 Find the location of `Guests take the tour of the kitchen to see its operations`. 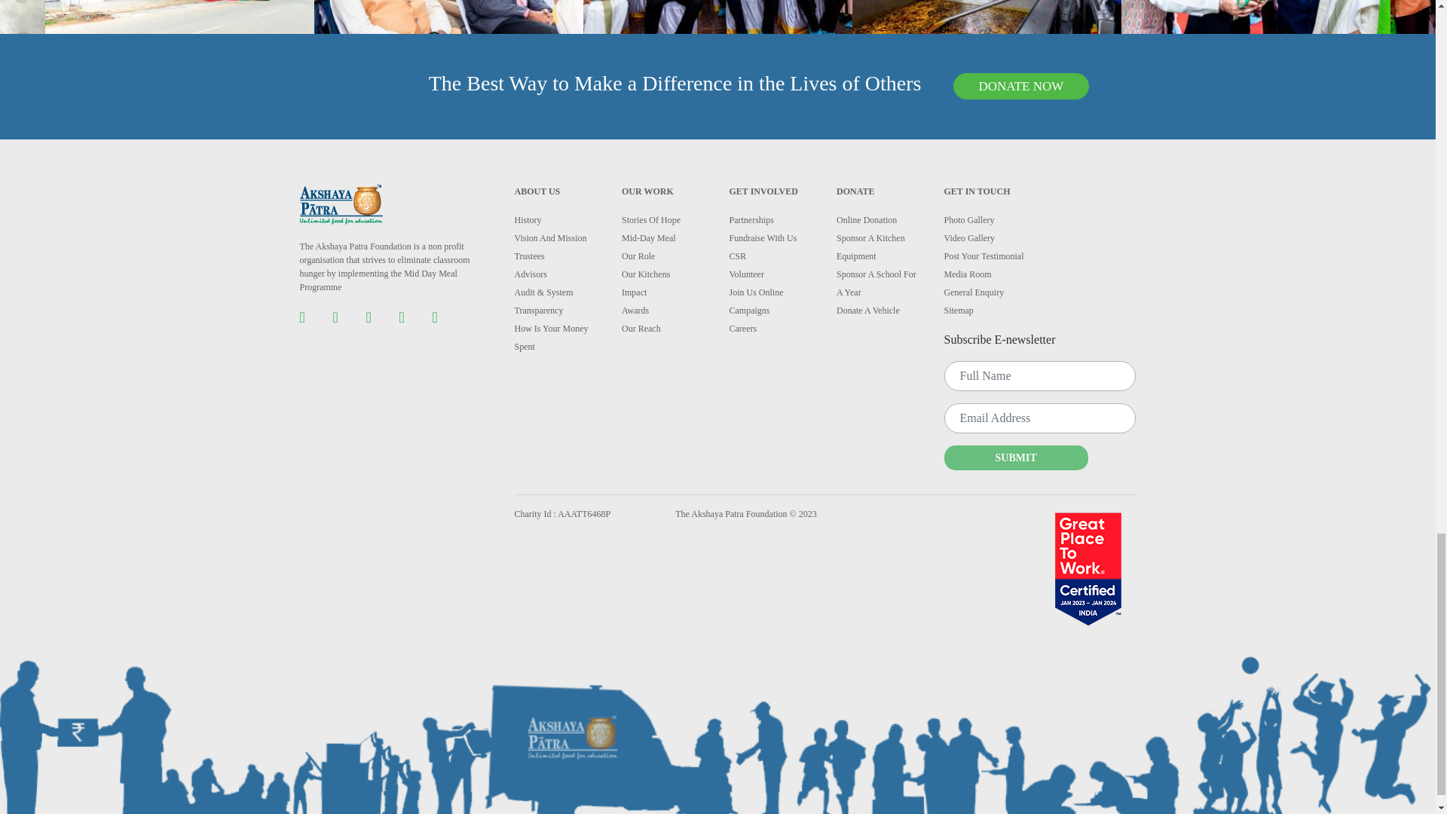

Guests take the tour of the kitchen to see its operations is located at coordinates (987, 17).